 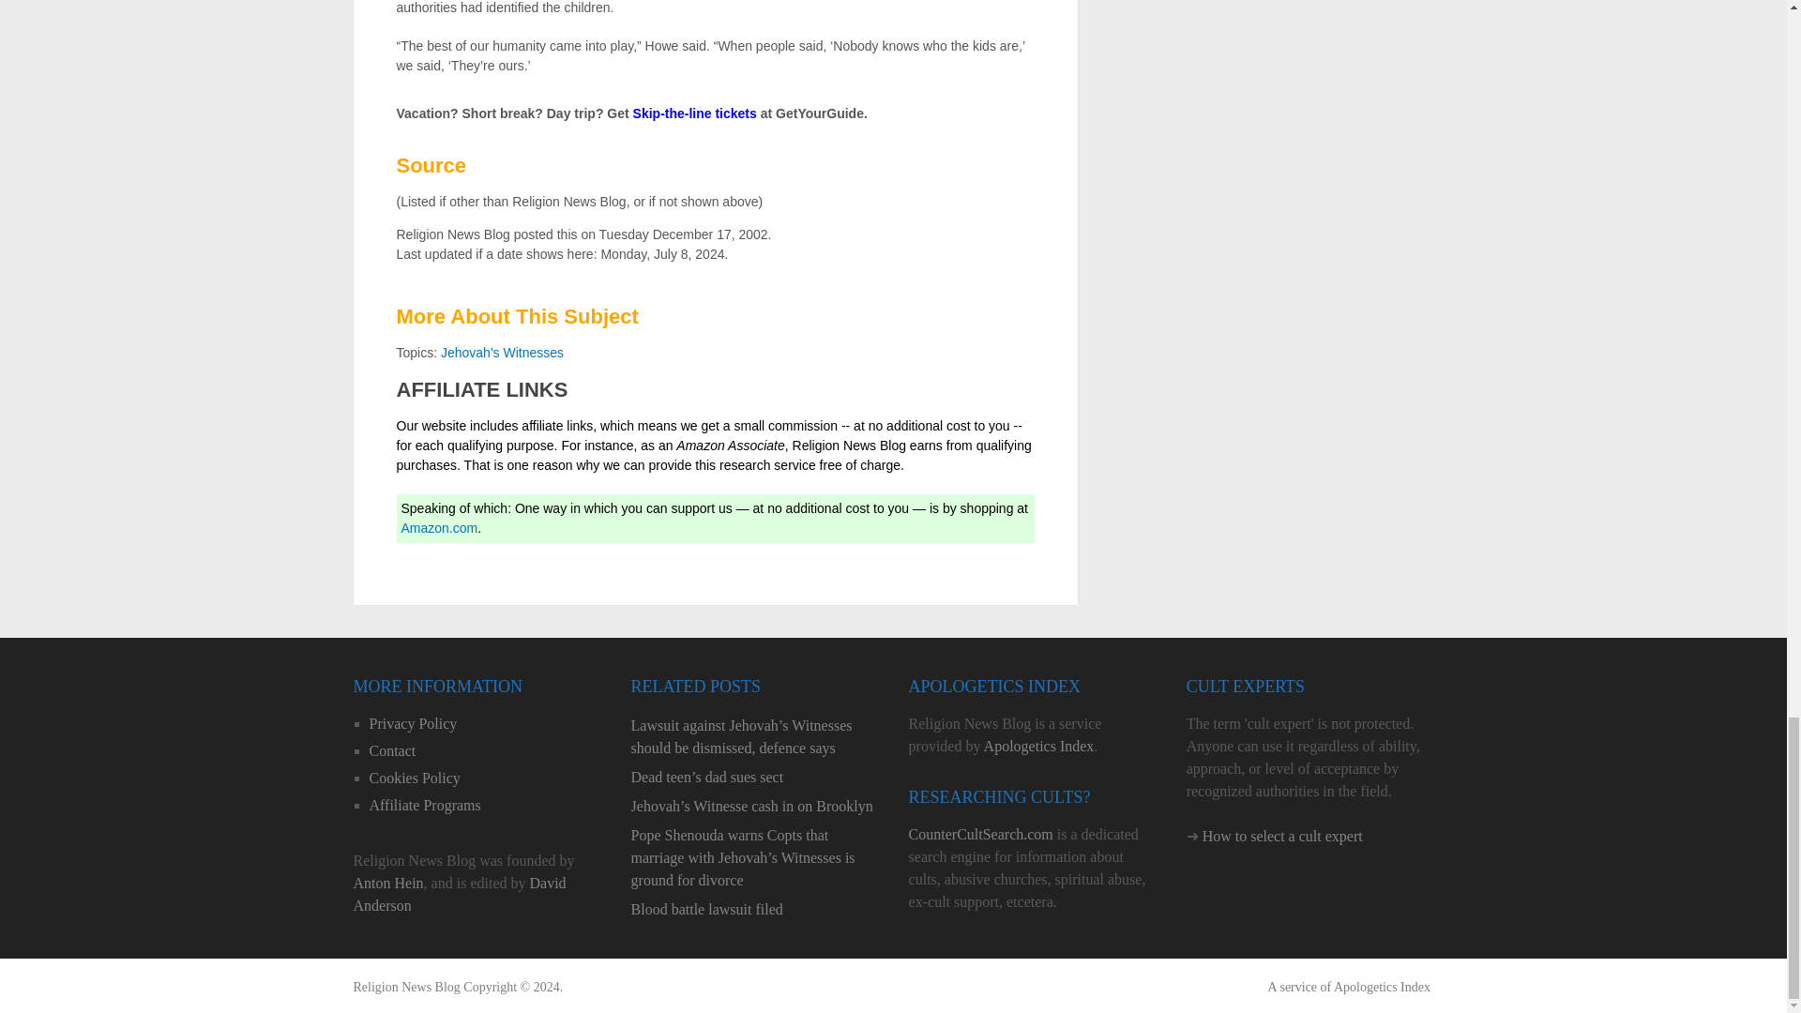 What do you see at coordinates (424, 805) in the screenshot?
I see `Affiliate Programs` at bounding box center [424, 805].